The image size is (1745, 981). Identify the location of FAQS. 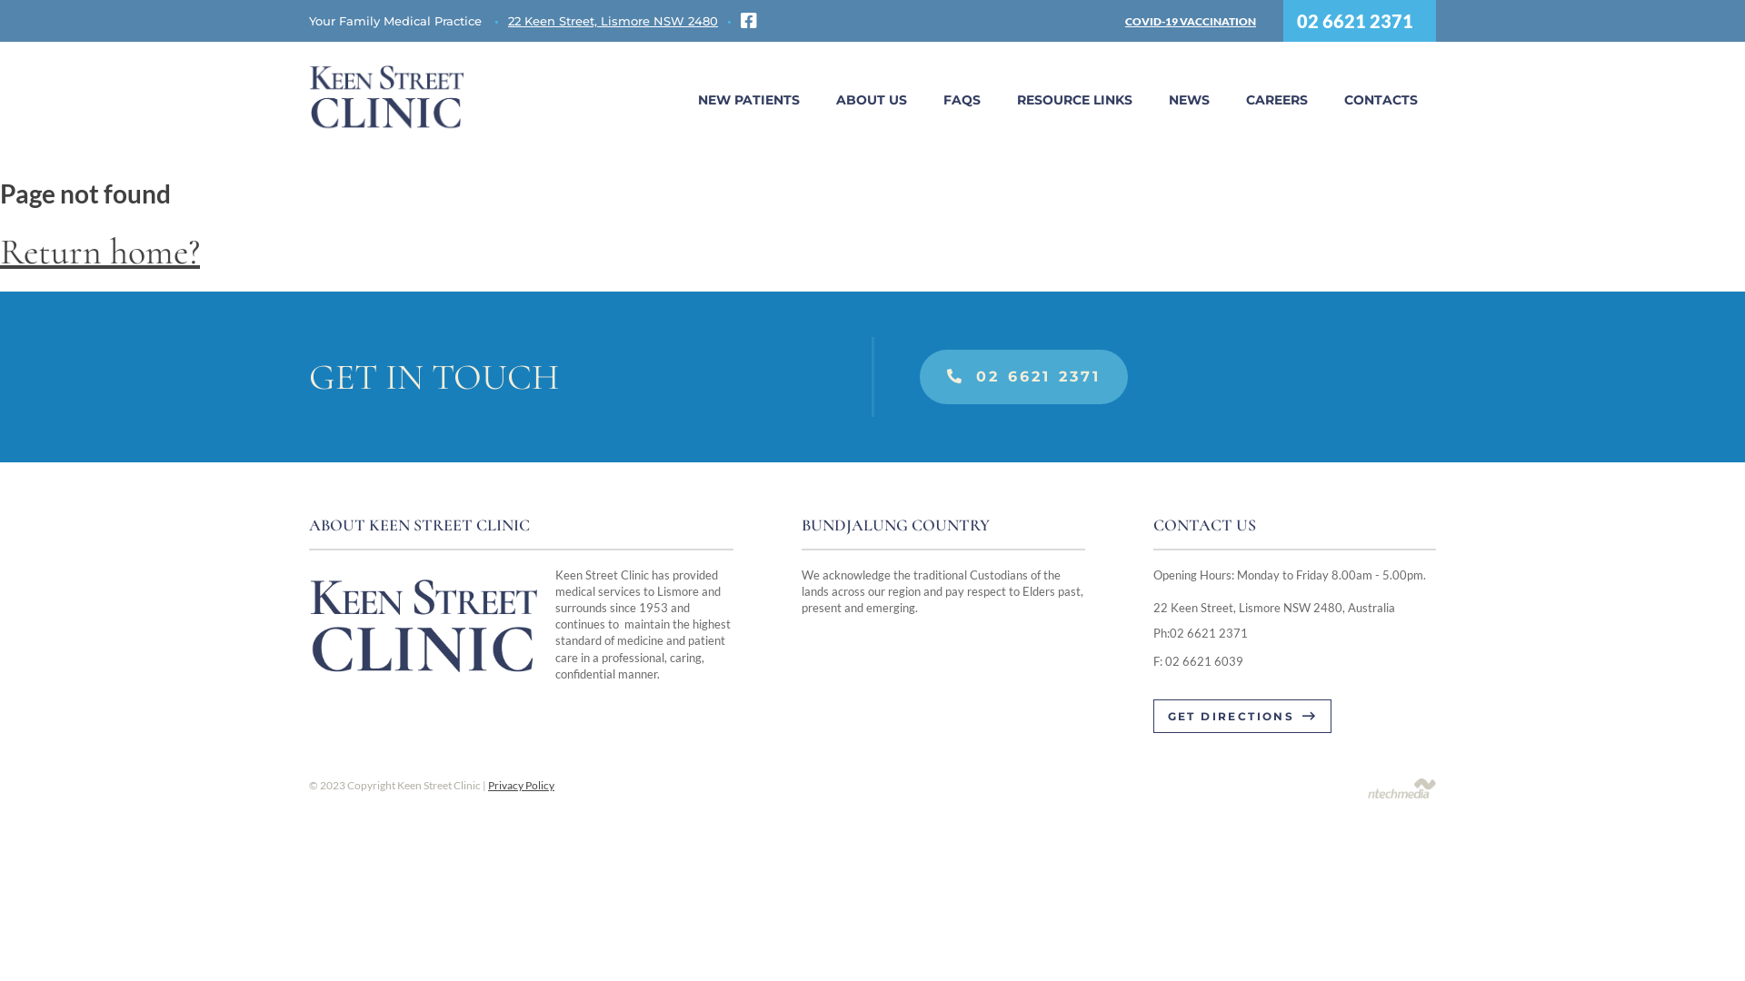
(962, 100).